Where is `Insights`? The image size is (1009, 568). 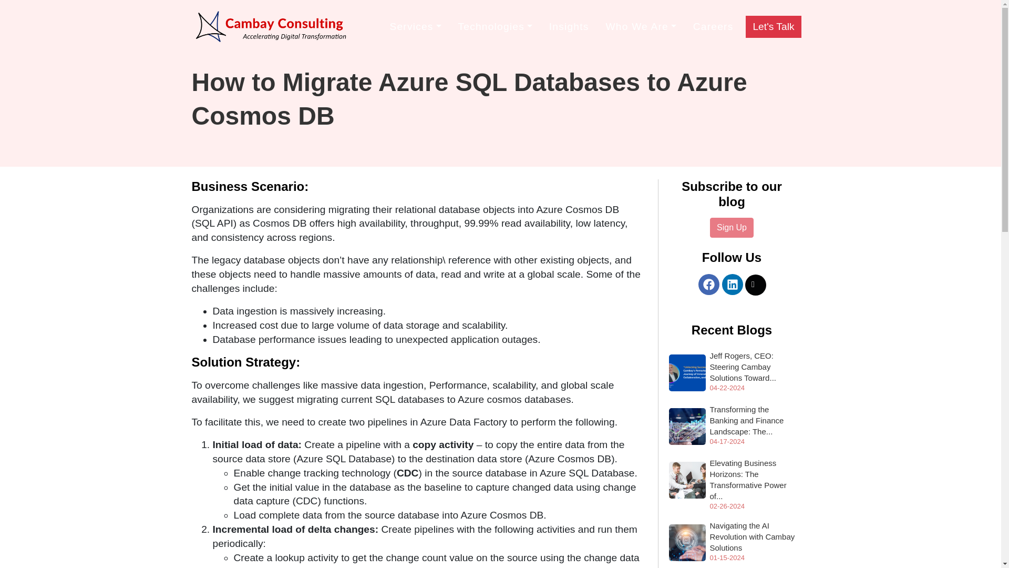
Insights is located at coordinates (569, 27).